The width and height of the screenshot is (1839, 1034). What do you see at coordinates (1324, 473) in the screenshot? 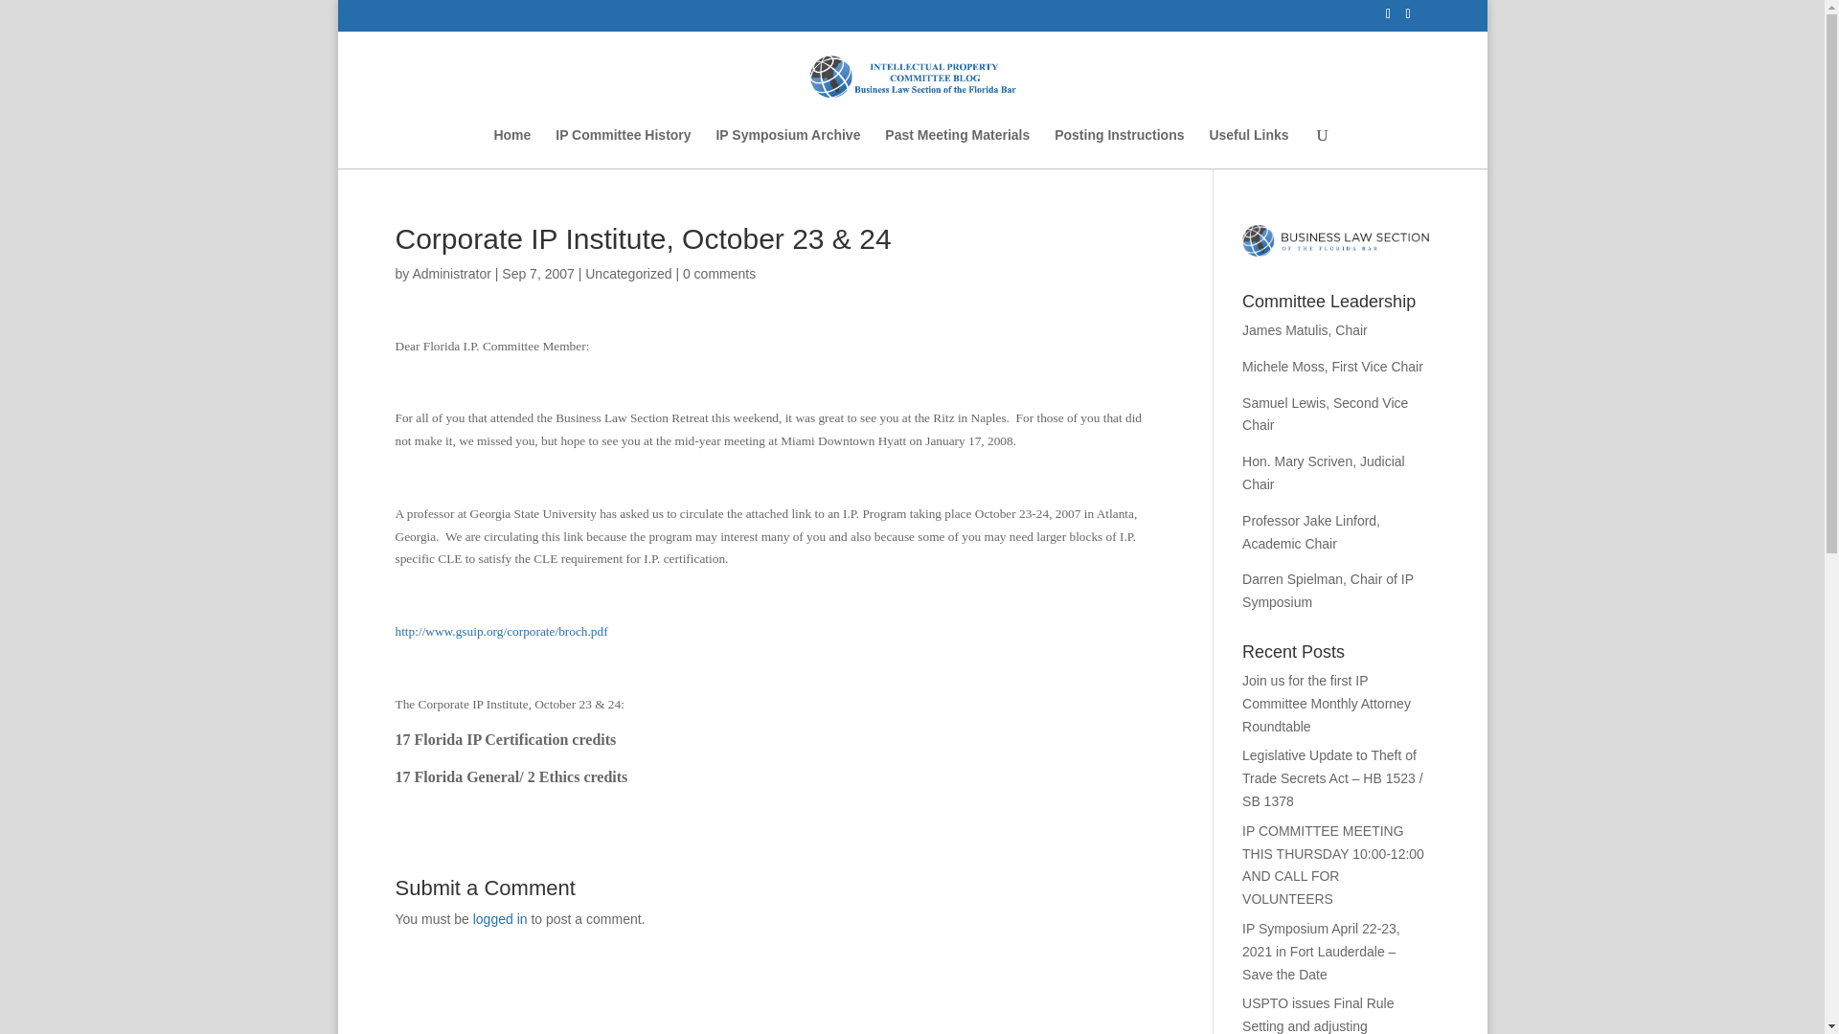
I see `Hon. Mary Scriven, Judicial Chair` at bounding box center [1324, 473].